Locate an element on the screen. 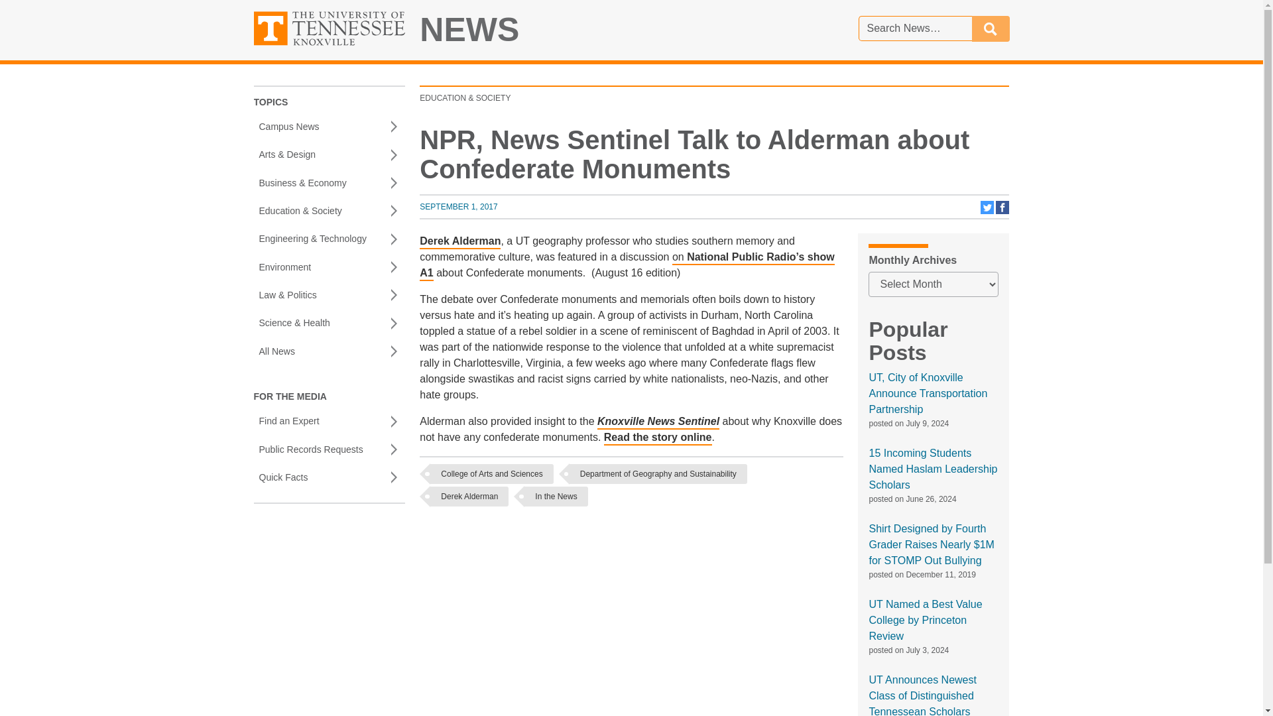 This screenshot has height=716, width=1273. Share on Twitter. is located at coordinates (988, 211).